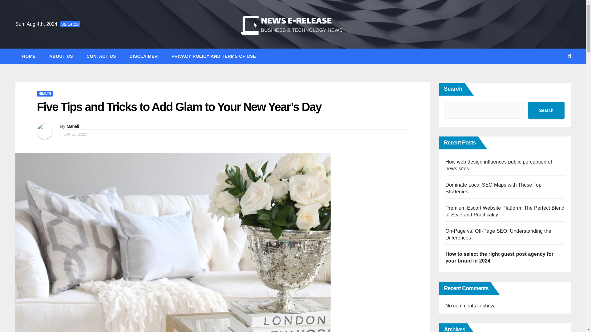 Image resolution: width=591 pixels, height=332 pixels. What do you see at coordinates (61, 56) in the screenshot?
I see `ABOUT US` at bounding box center [61, 56].